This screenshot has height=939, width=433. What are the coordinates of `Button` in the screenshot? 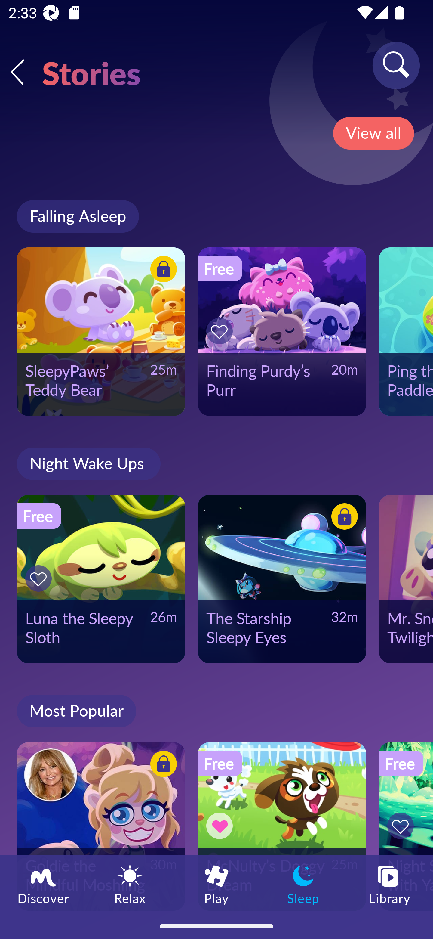 It's located at (162, 765).